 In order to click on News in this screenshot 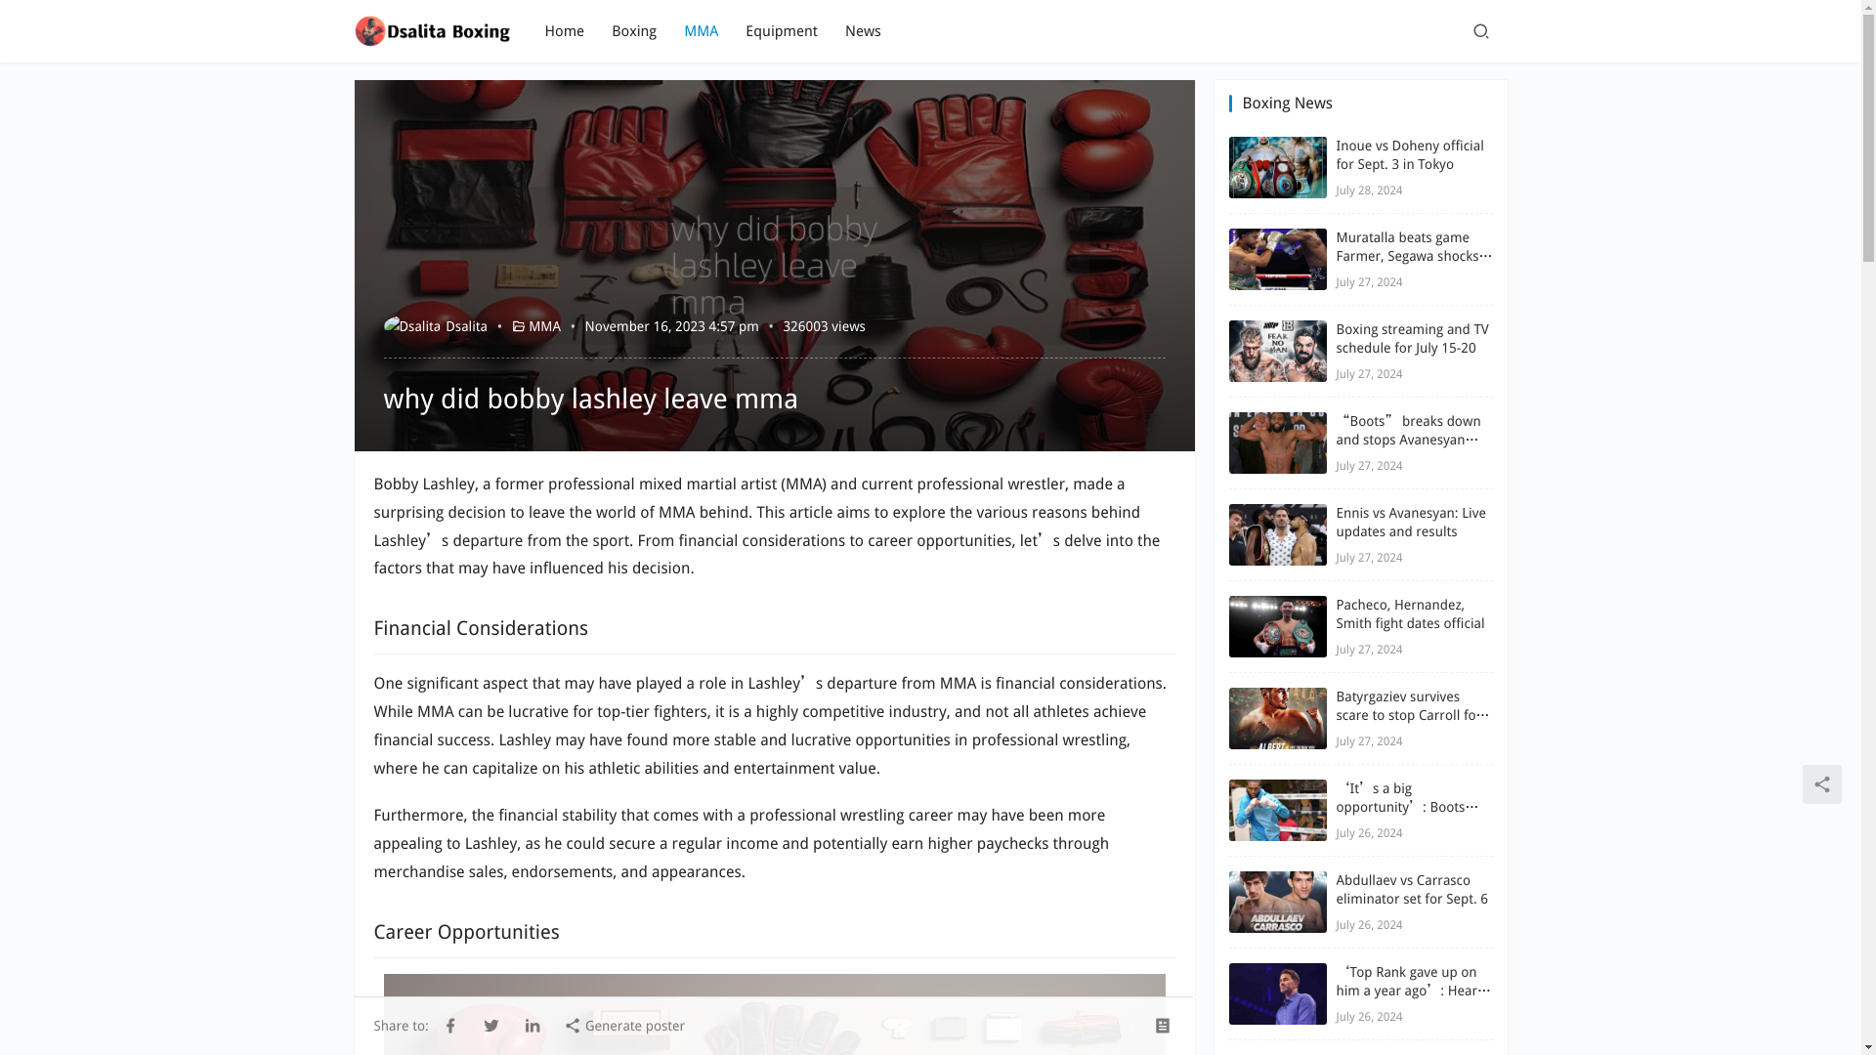, I will do `click(864, 31)`.